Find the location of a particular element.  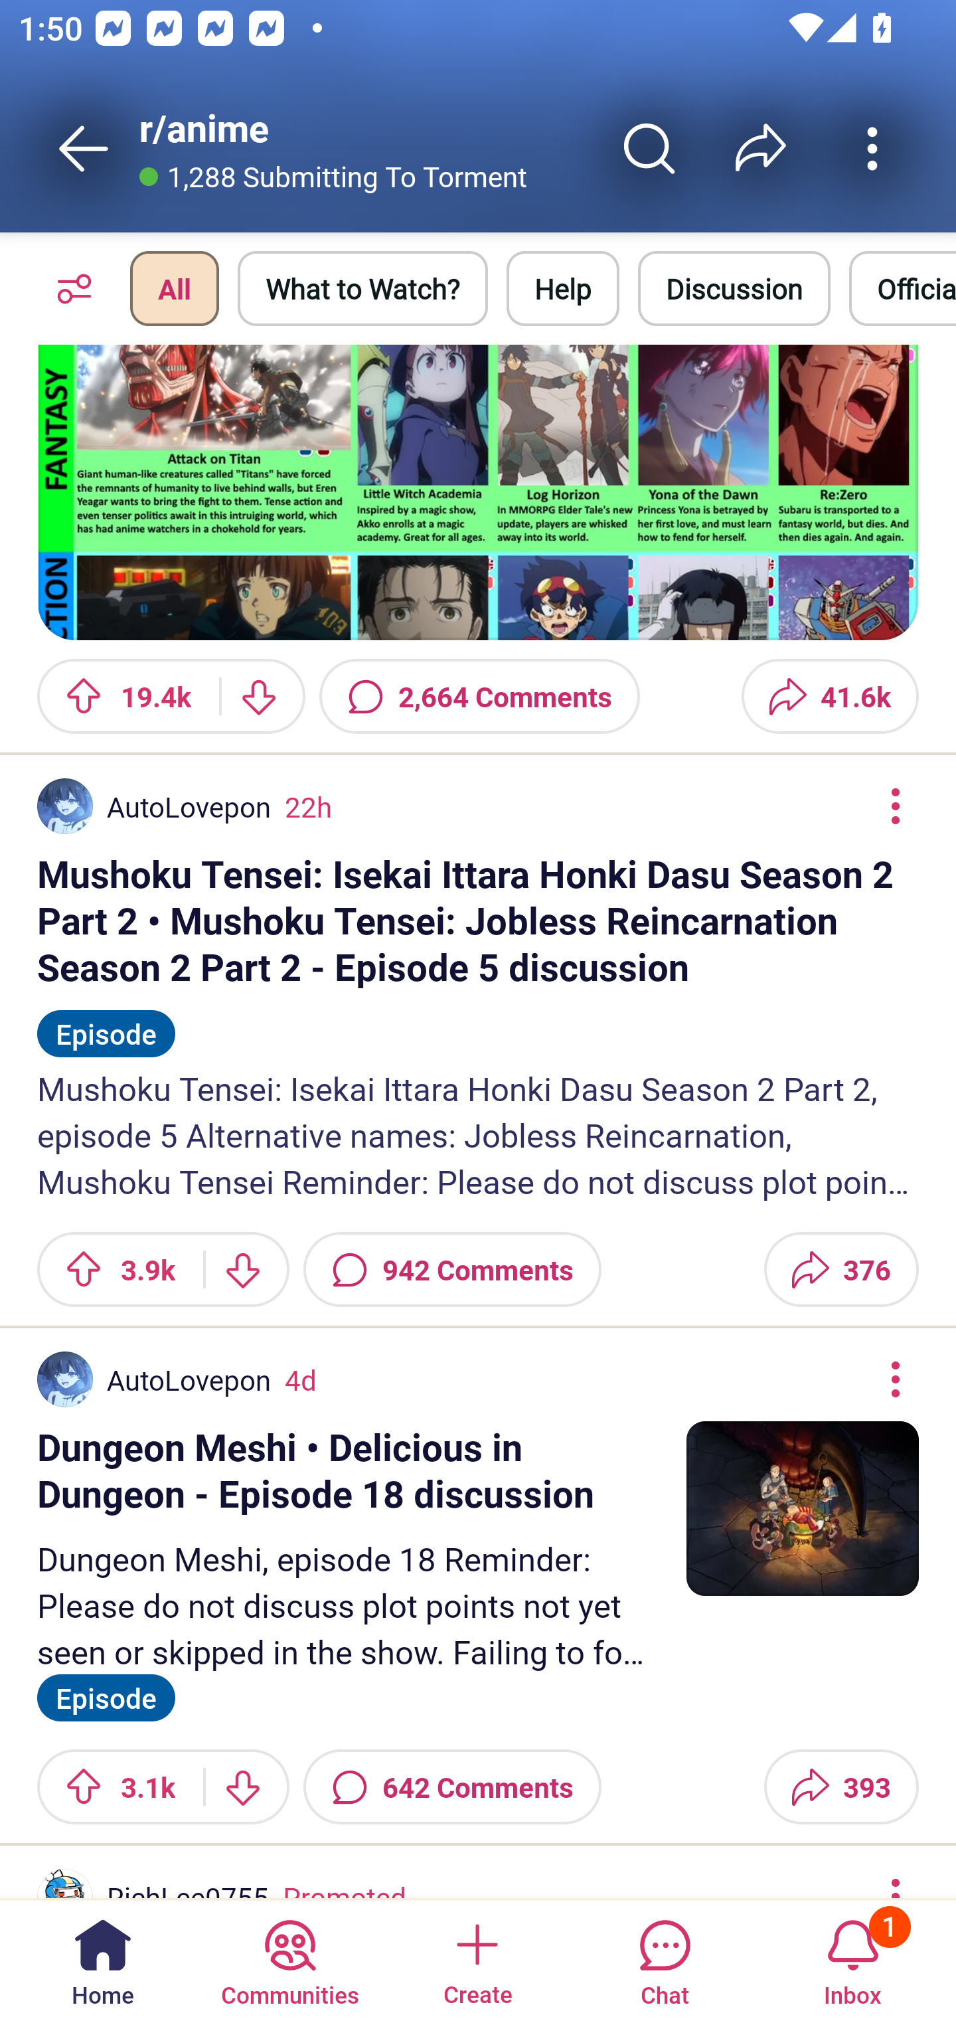

Create a post Create is located at coordinates (477, 1958).